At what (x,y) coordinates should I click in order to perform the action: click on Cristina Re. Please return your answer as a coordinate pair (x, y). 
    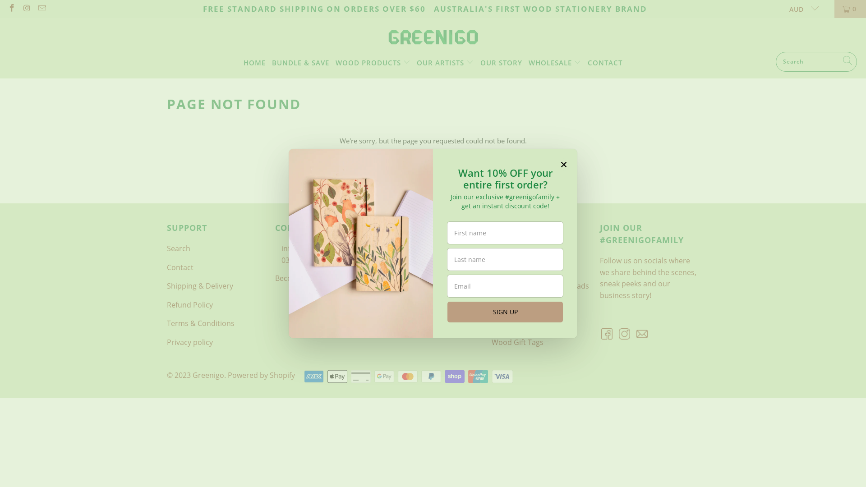
    Looking at the image, I should click on (401, 248).